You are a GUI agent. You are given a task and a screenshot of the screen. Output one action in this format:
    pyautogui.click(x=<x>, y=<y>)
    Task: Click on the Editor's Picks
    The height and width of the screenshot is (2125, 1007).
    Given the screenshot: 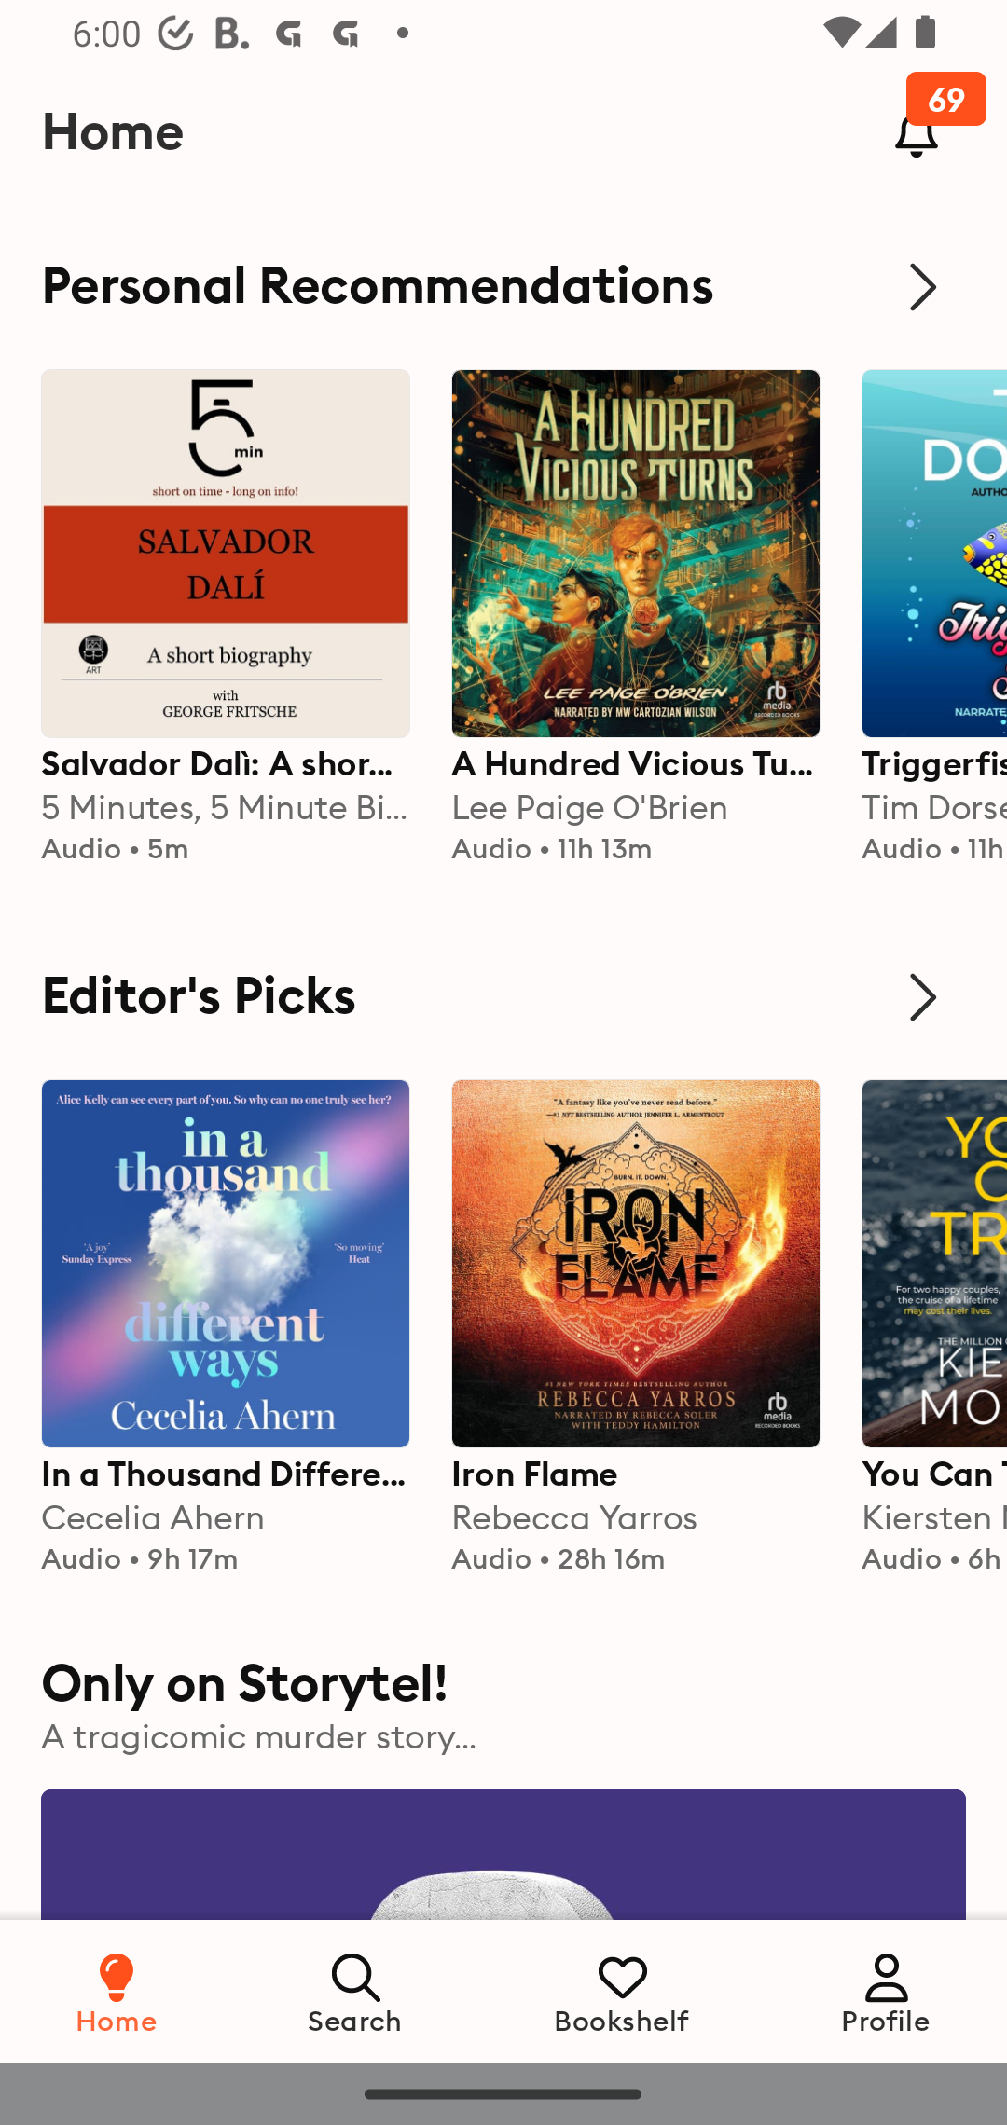 What is the action you would take?
    pyautogui.click(x=504, y=997)
    